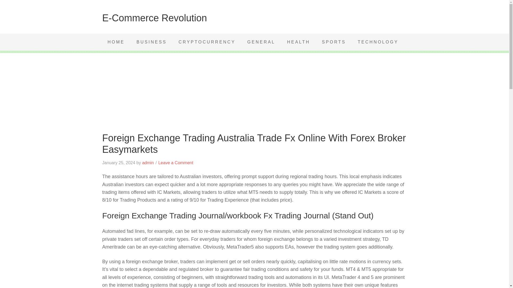  I want to click on SPORTS, so click(334, 42).